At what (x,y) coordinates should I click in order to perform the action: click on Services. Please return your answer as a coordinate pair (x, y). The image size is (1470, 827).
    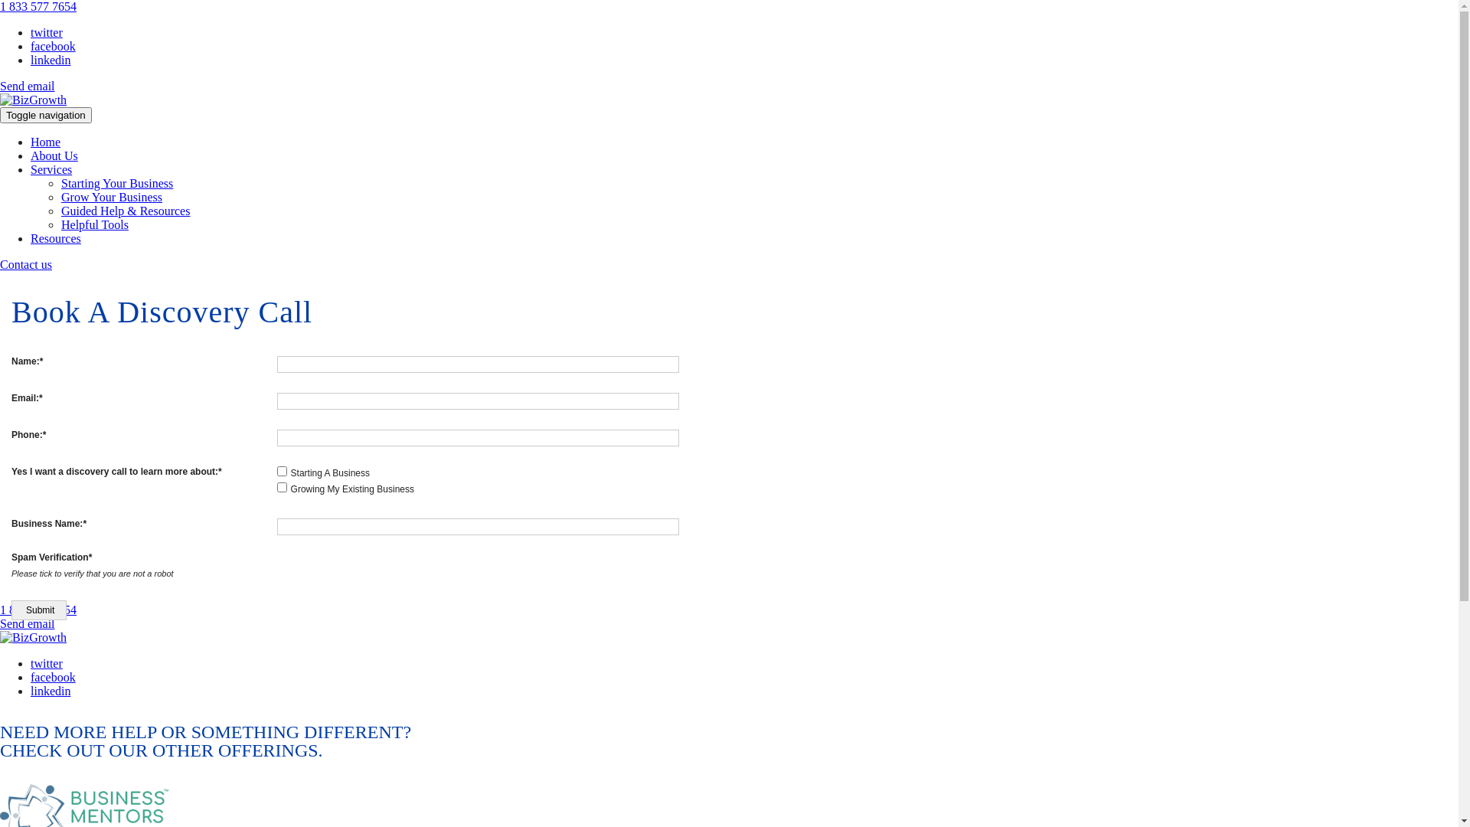
    Looking at the image, I should click on (51, 170).